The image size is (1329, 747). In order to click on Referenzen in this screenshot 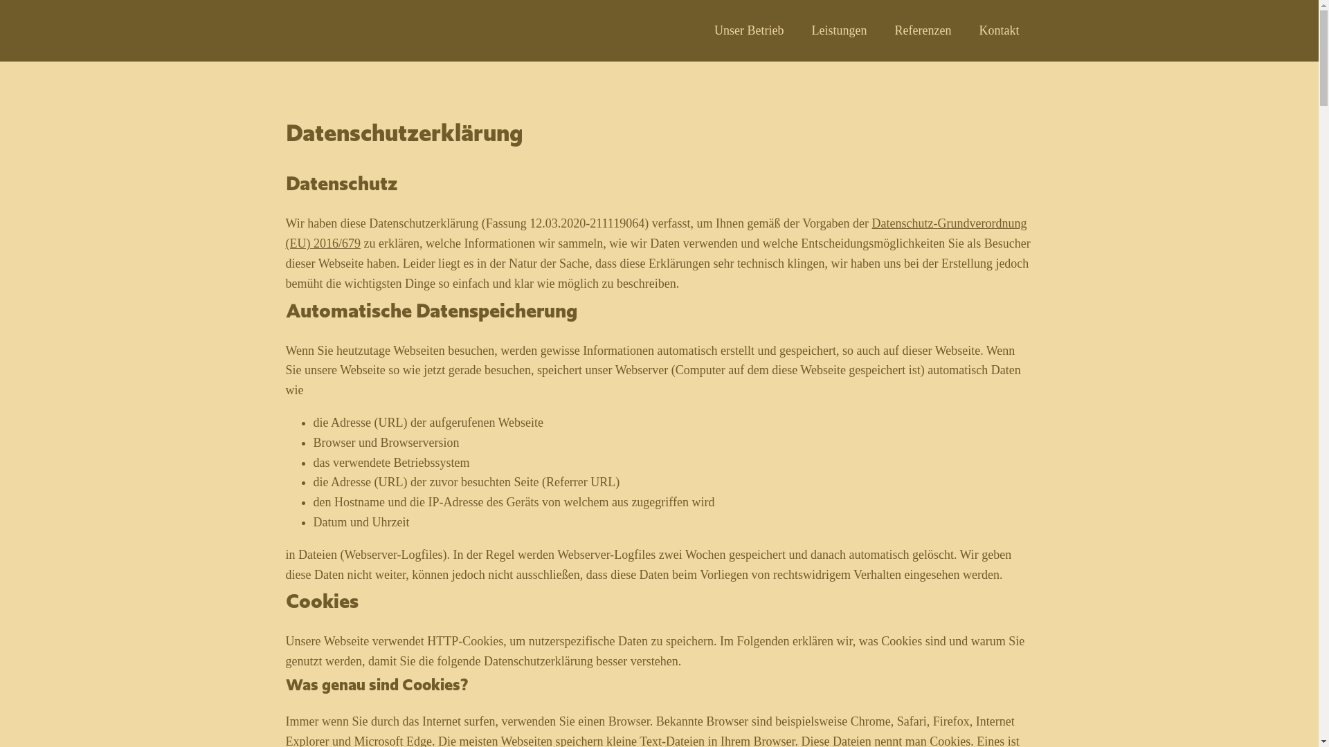, I will do `click(923, 30)`.